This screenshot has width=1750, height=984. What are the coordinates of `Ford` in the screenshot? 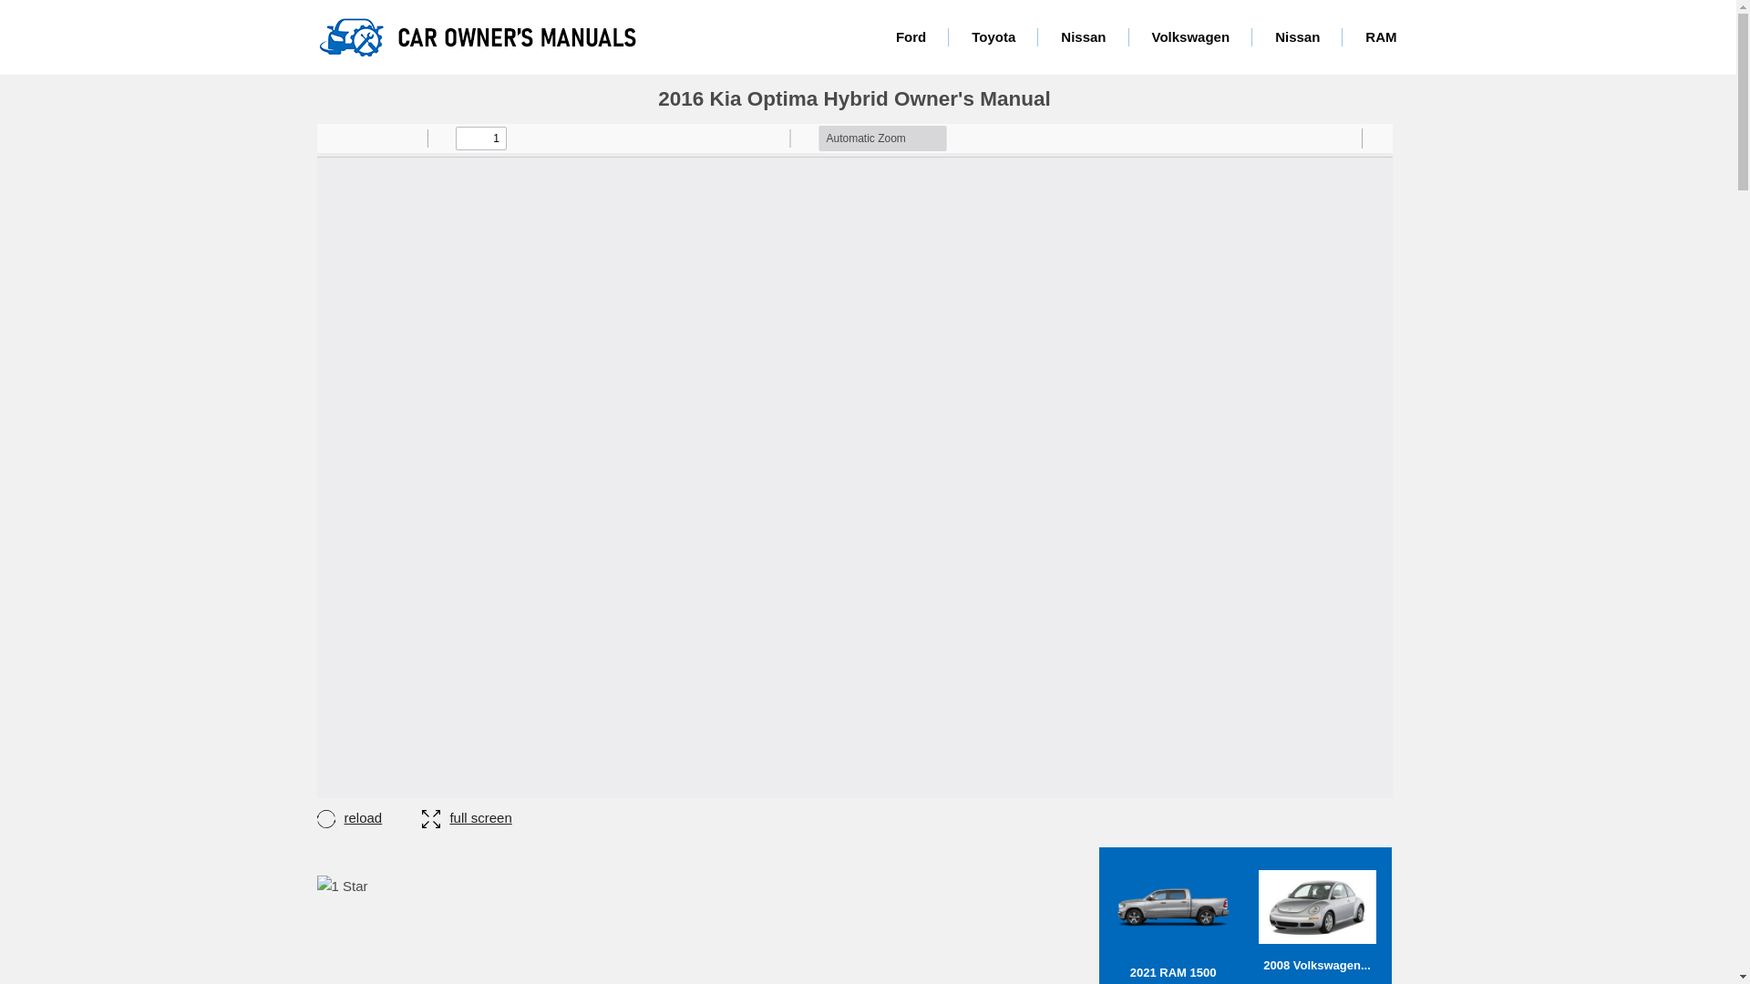 It's located at (911, 36).